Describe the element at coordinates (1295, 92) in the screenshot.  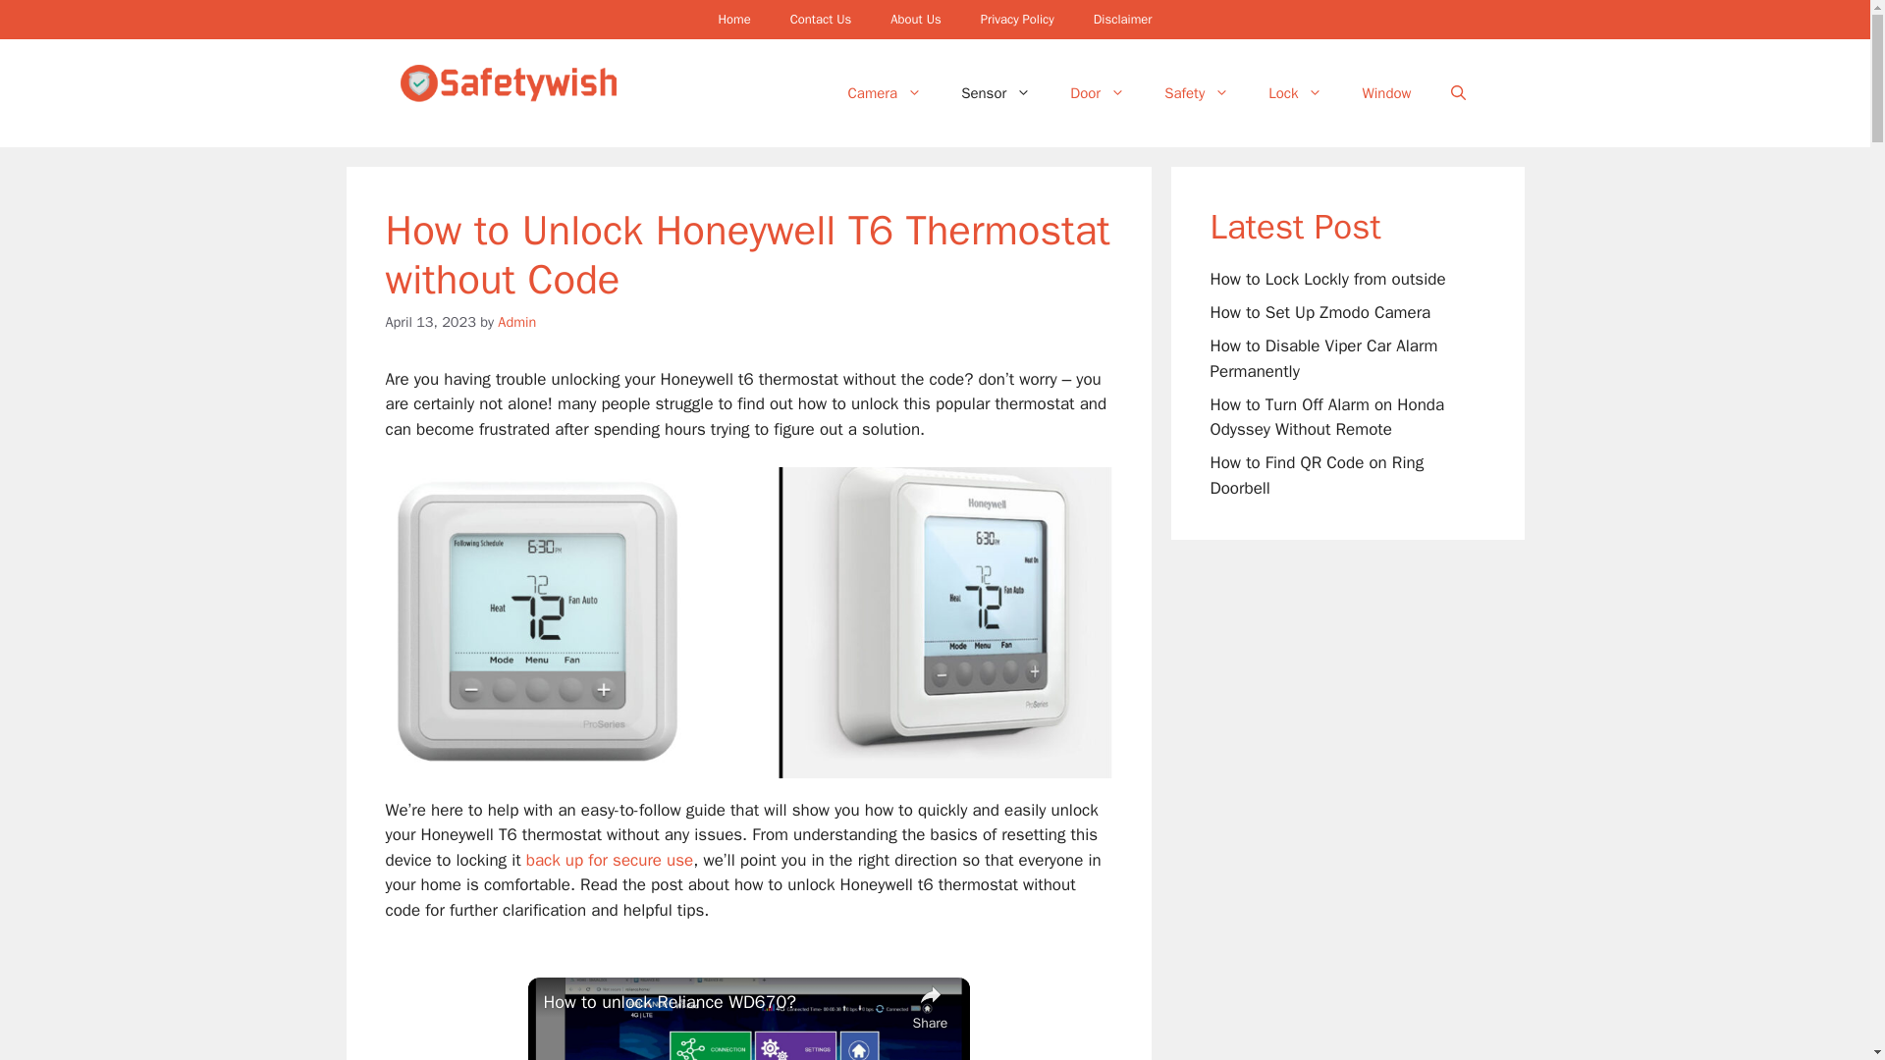
I see `Lock` at that location.